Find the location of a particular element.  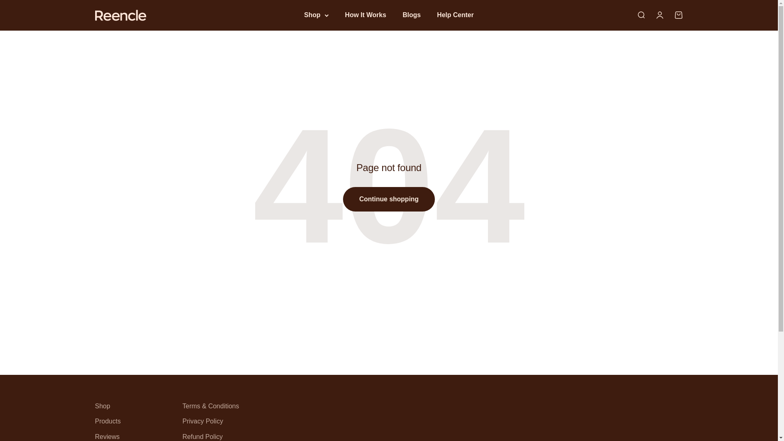

Open account page is located at coordinates (455, 15).